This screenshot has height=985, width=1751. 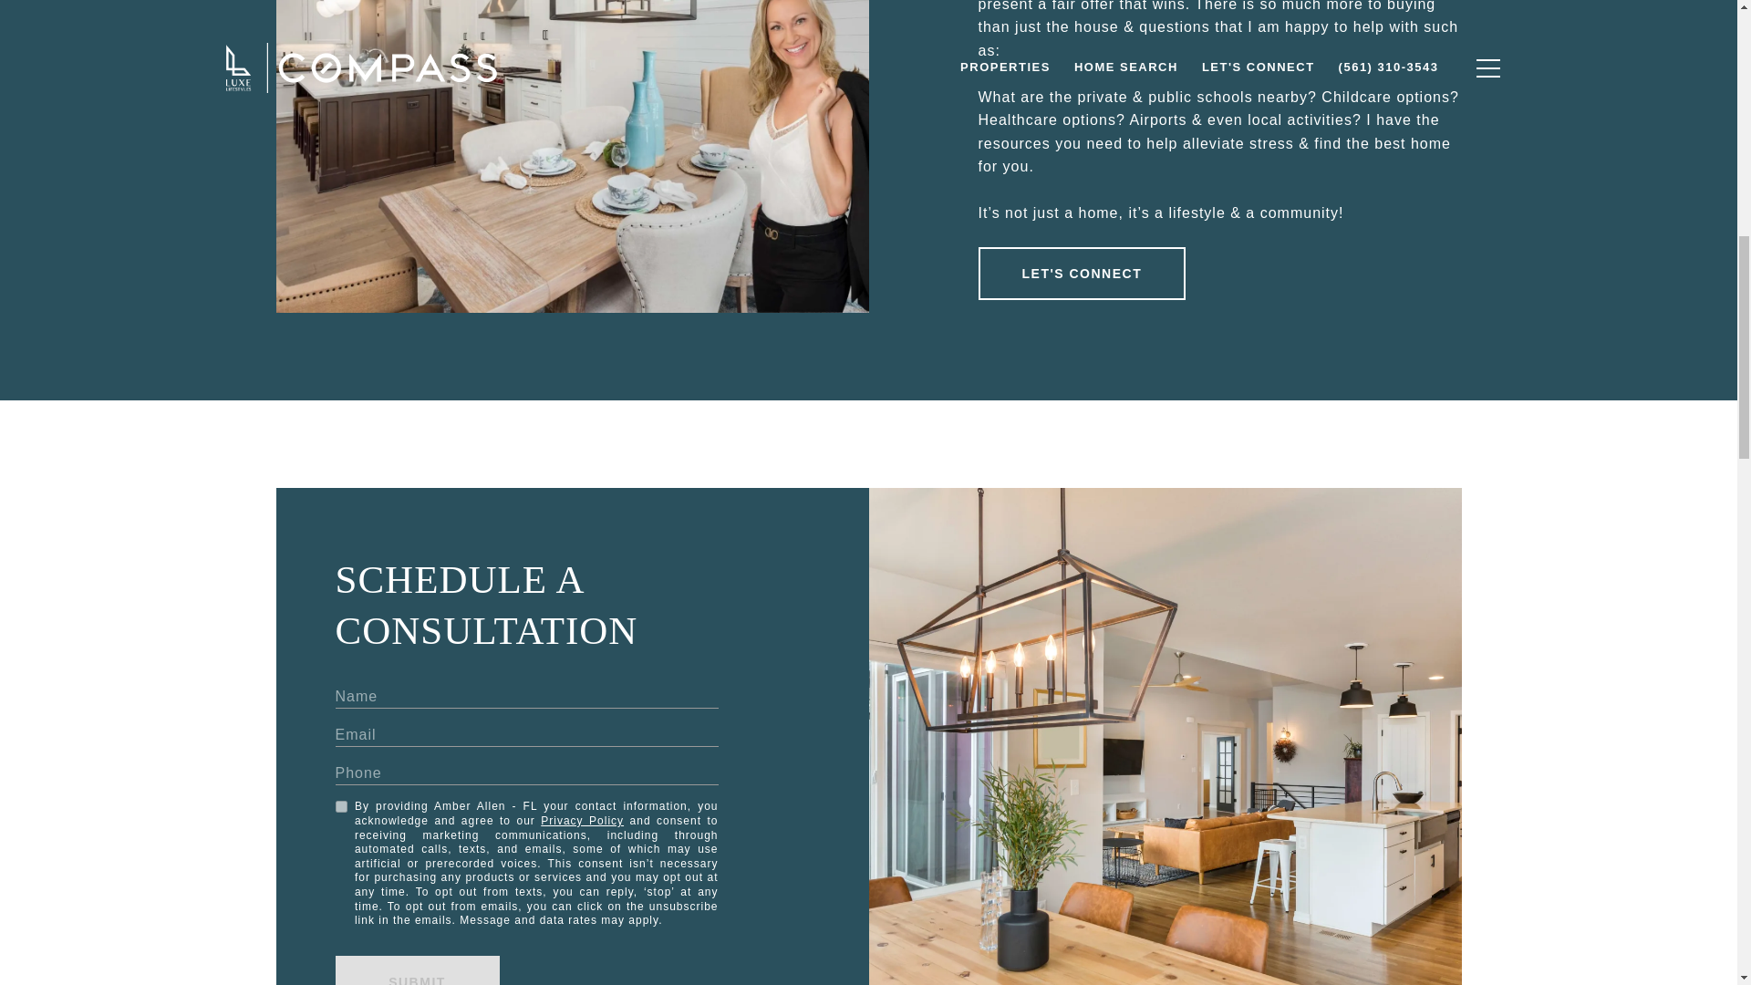 What do you see at coordinates (341, 806) in the screenshot?
I see `on` at bounding box center [341, 806].